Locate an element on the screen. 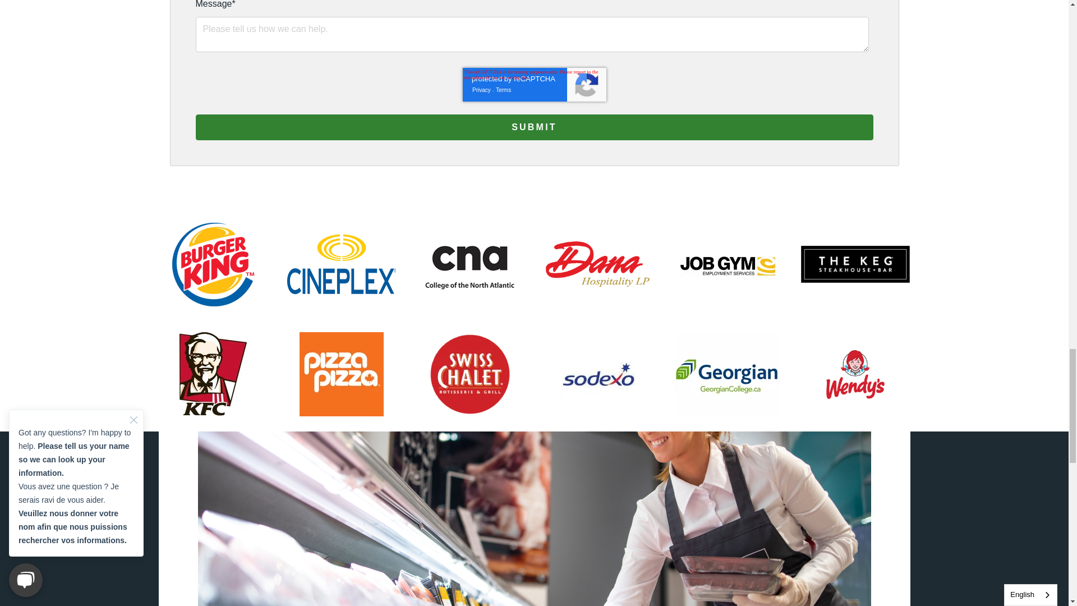 The height and width of the screenshot is (606, 1077). Submit is located at coordinates (533, 127).